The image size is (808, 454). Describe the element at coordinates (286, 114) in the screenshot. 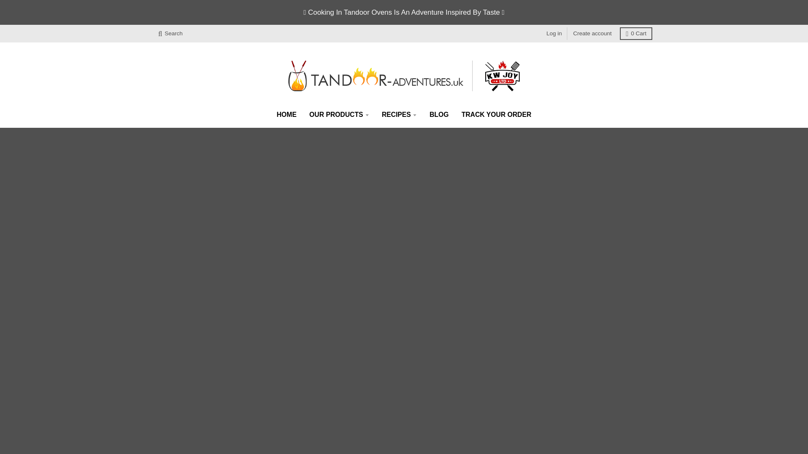

I see `HOME` at that location.